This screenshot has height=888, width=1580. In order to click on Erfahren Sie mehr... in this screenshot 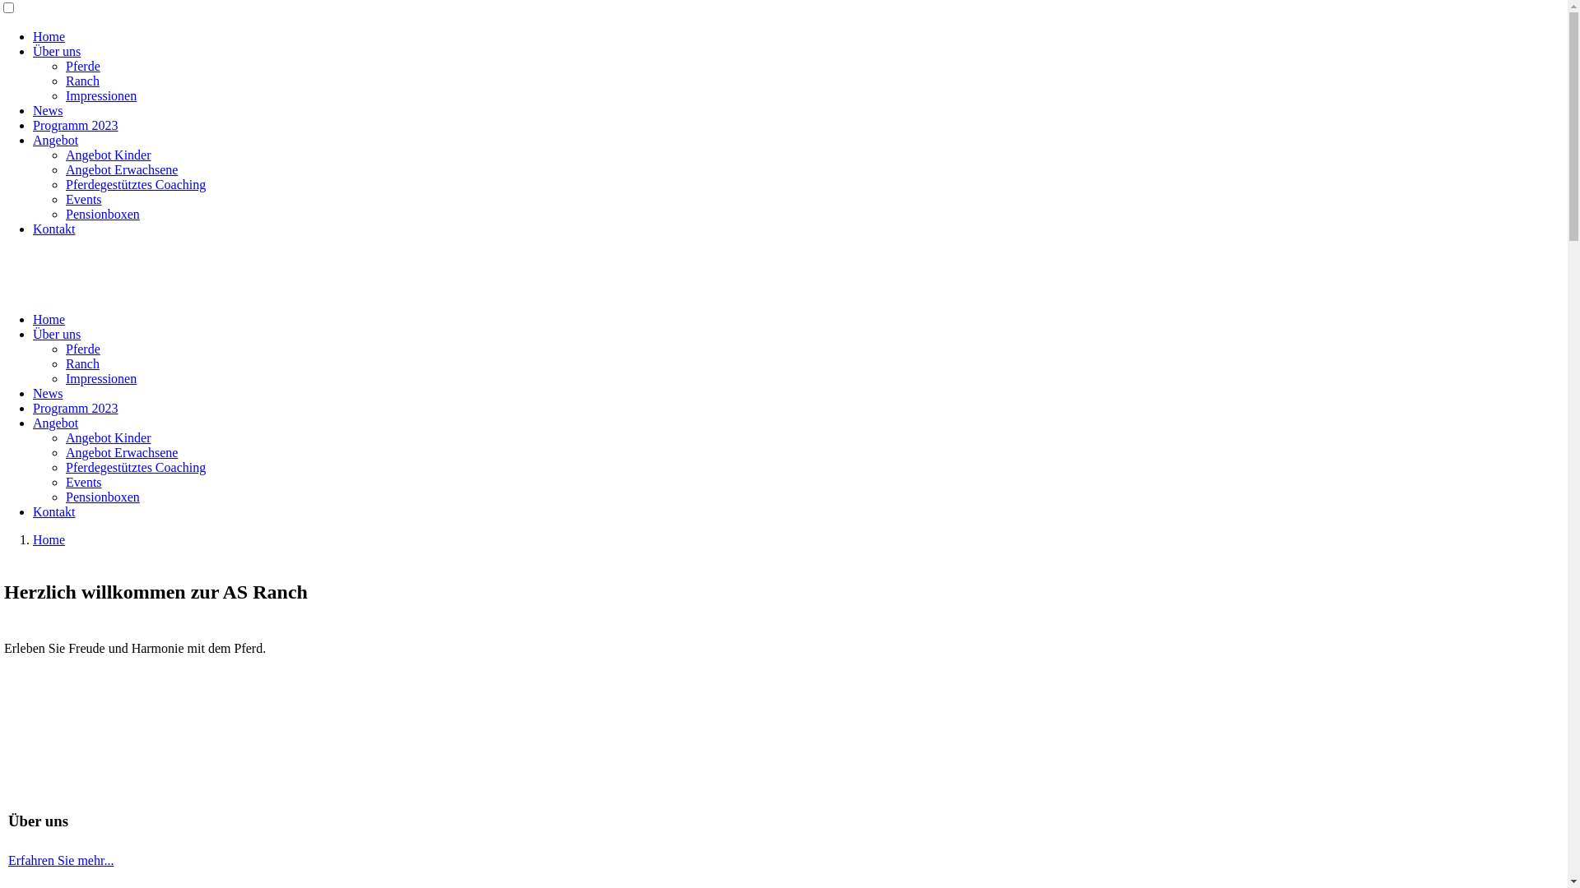, I will do `click(61, 860)`.